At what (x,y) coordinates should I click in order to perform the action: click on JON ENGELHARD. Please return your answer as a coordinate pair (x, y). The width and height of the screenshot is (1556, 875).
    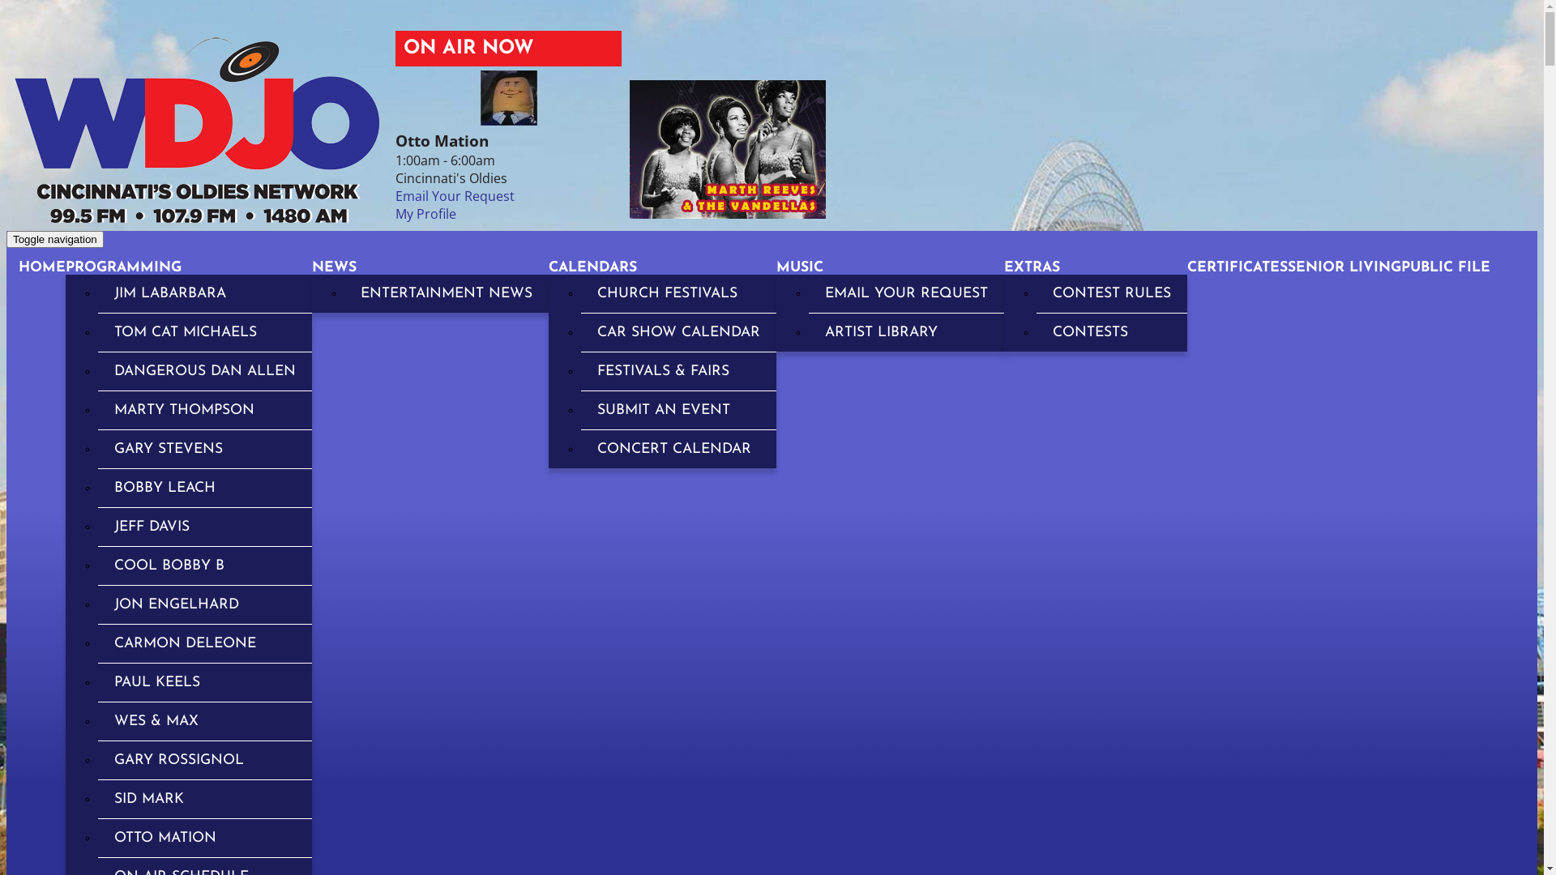
    Looking at the image, I should click on (205, 604).